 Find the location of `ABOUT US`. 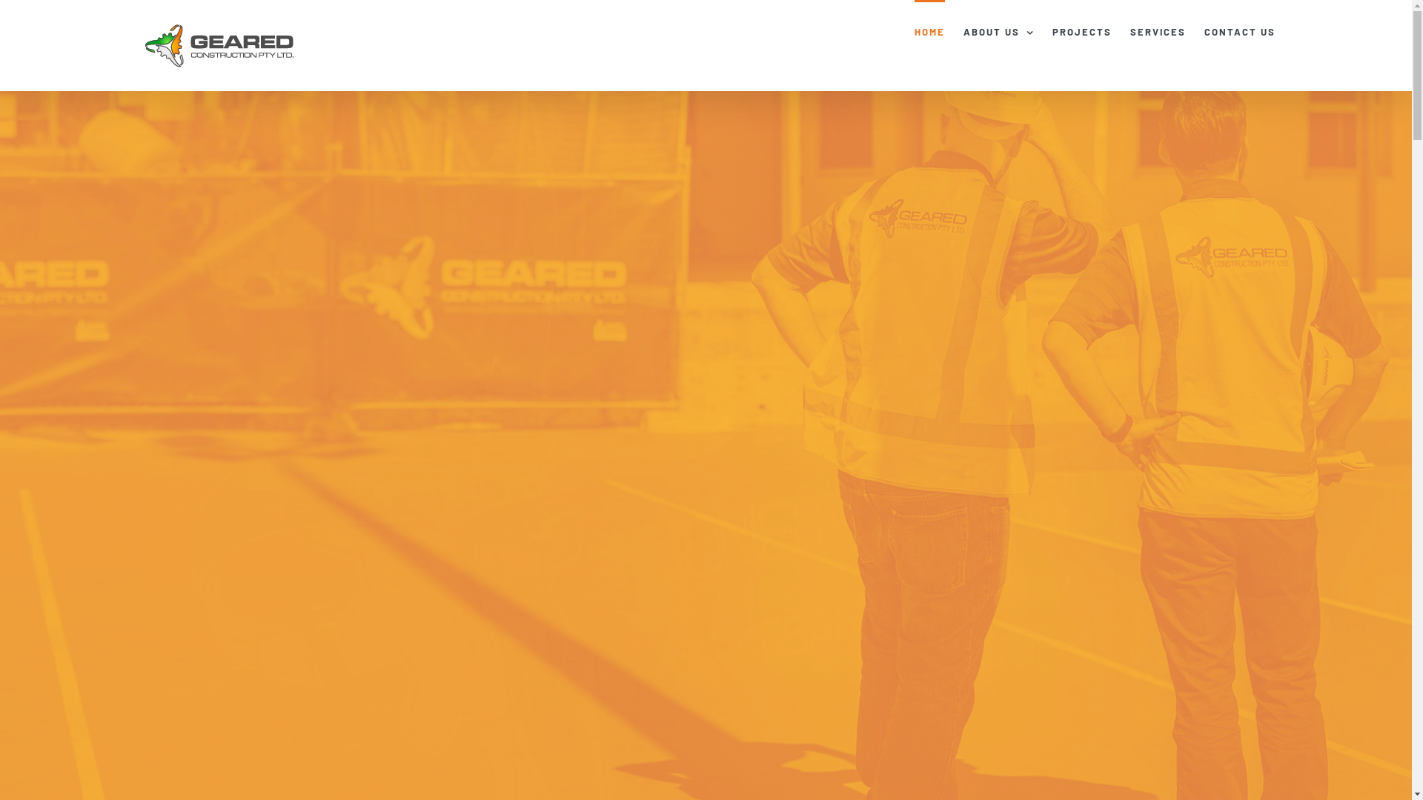

ABOUT US is located at coordinates (999, 31).